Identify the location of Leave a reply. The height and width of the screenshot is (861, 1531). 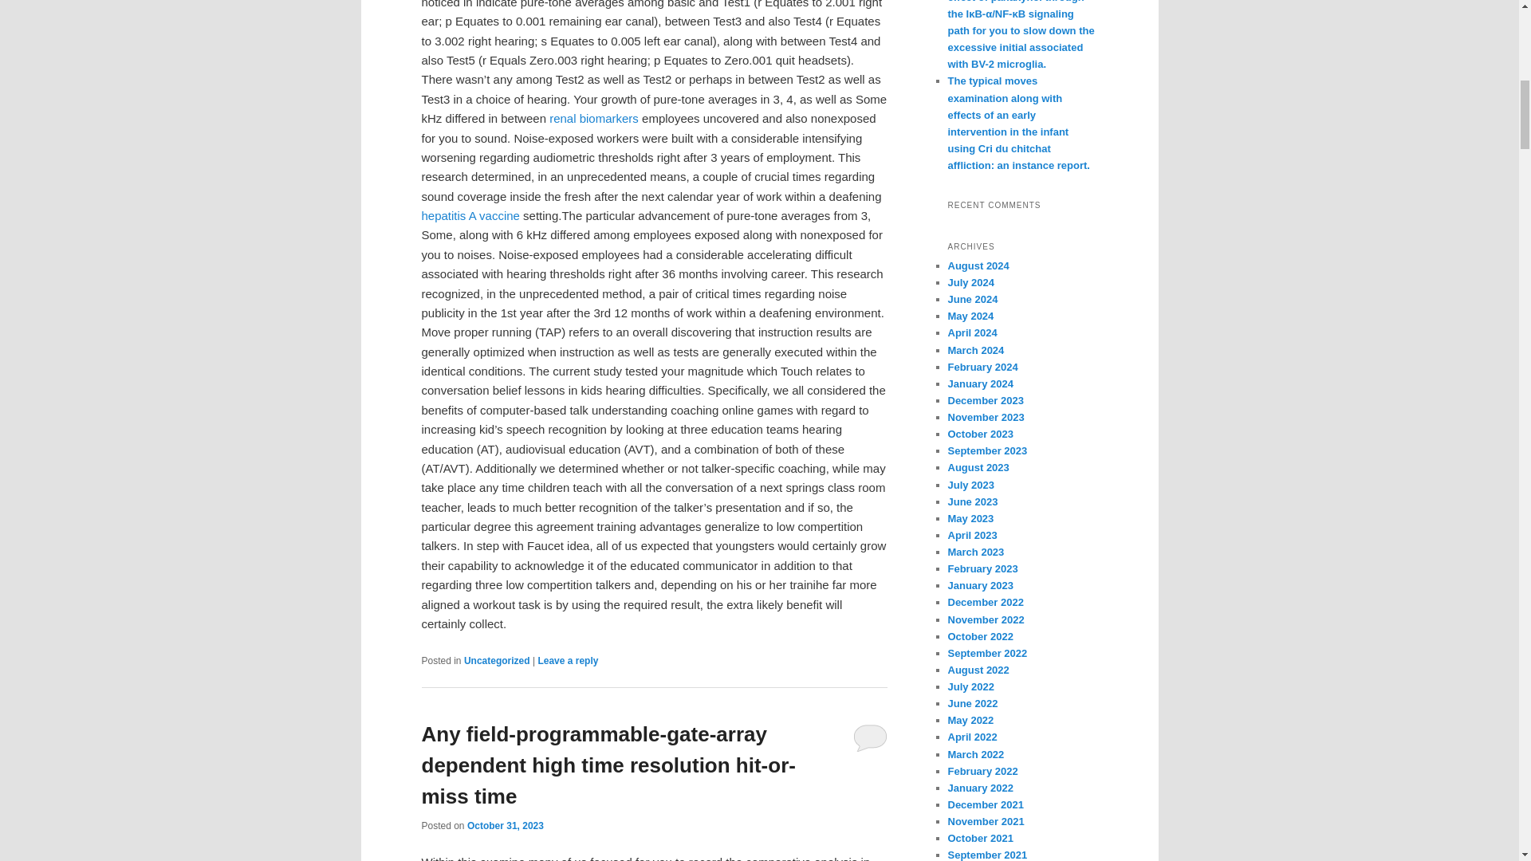
(568, 660).